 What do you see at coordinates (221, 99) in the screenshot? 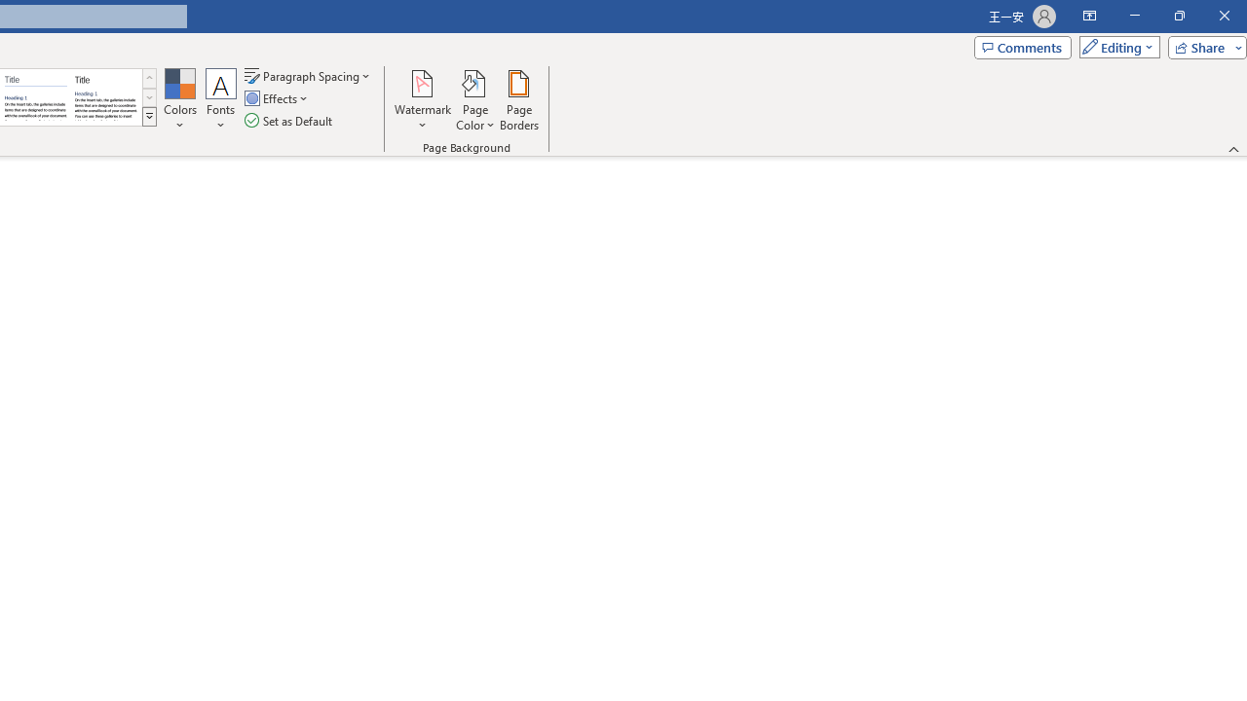
I see `Fonts` at bounding box center [221, 99].